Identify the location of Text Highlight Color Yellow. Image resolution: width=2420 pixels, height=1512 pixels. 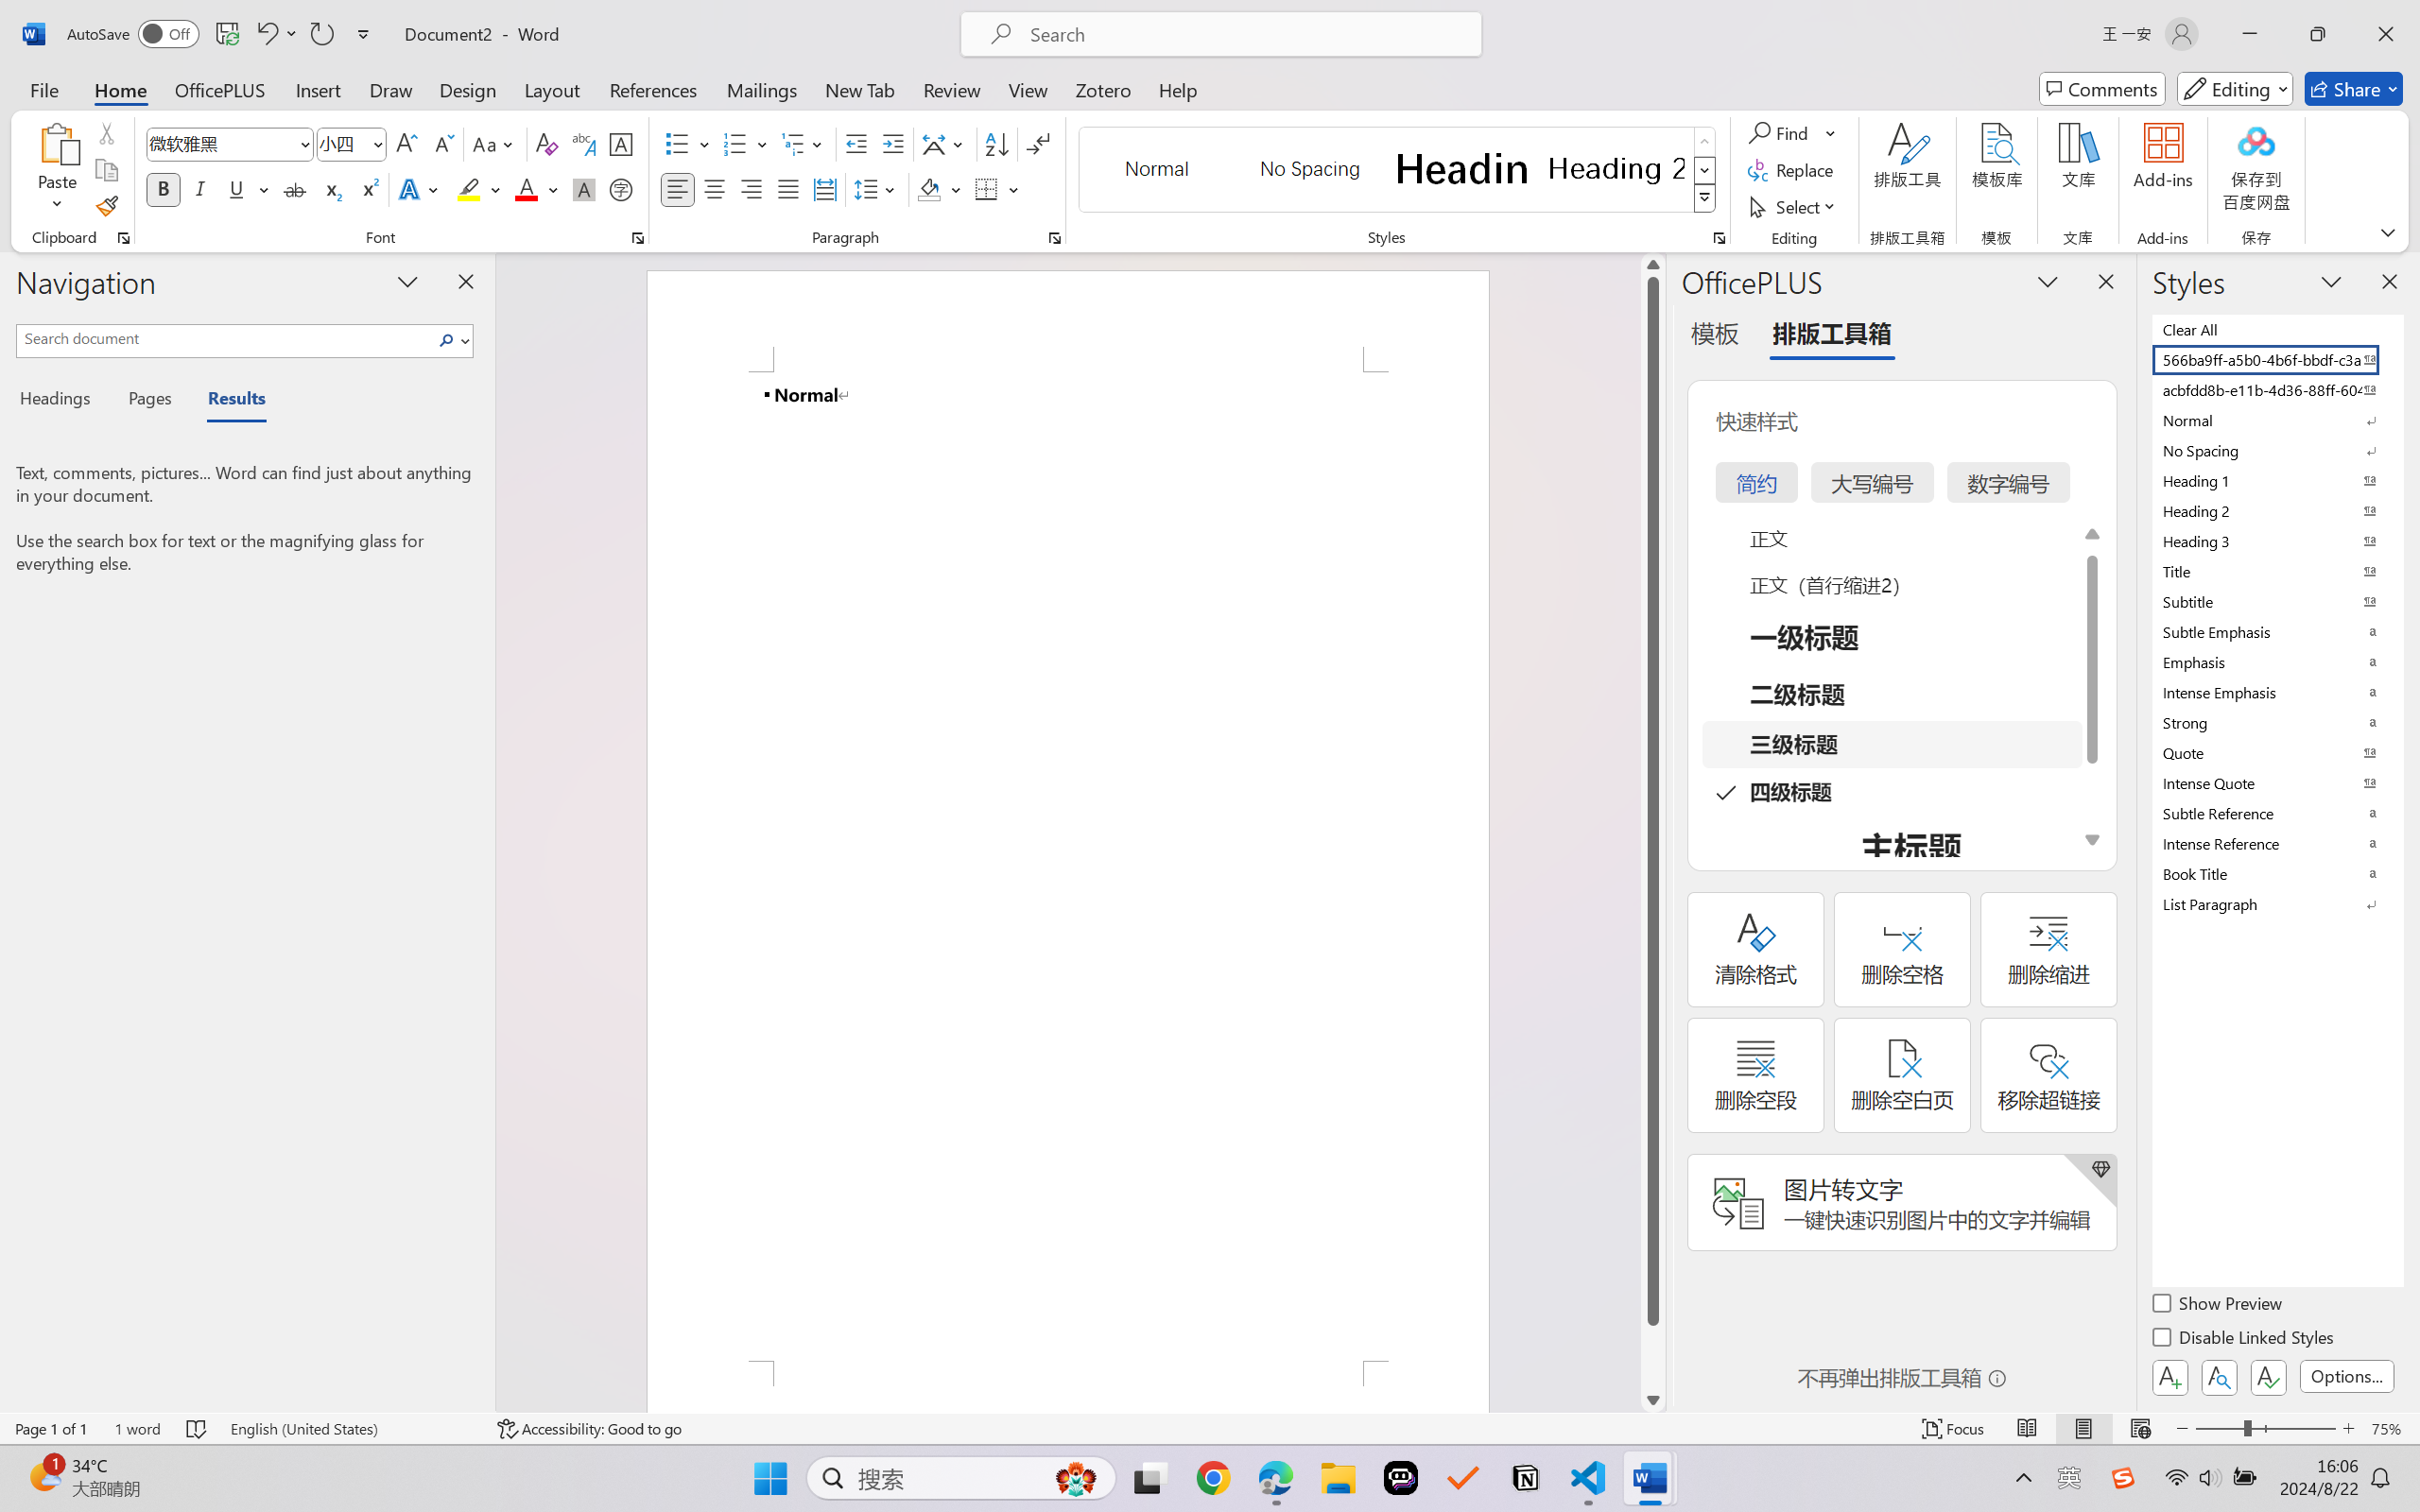
(469, 189).